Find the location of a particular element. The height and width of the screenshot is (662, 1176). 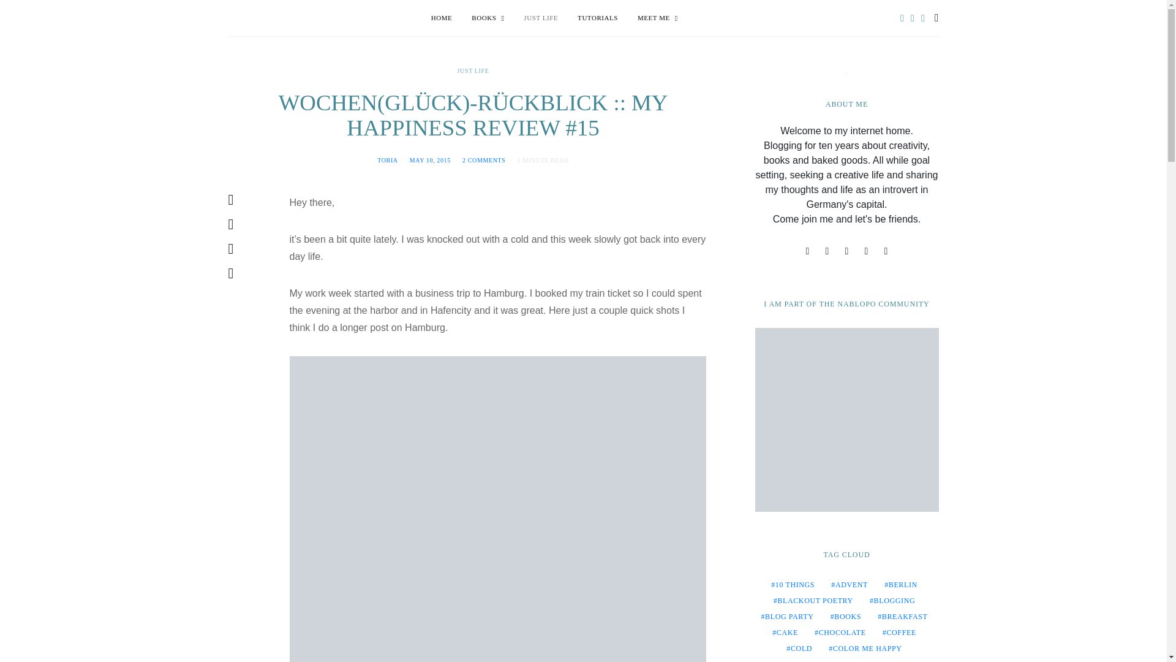

MEET ME is located at coordinates (658, 18).